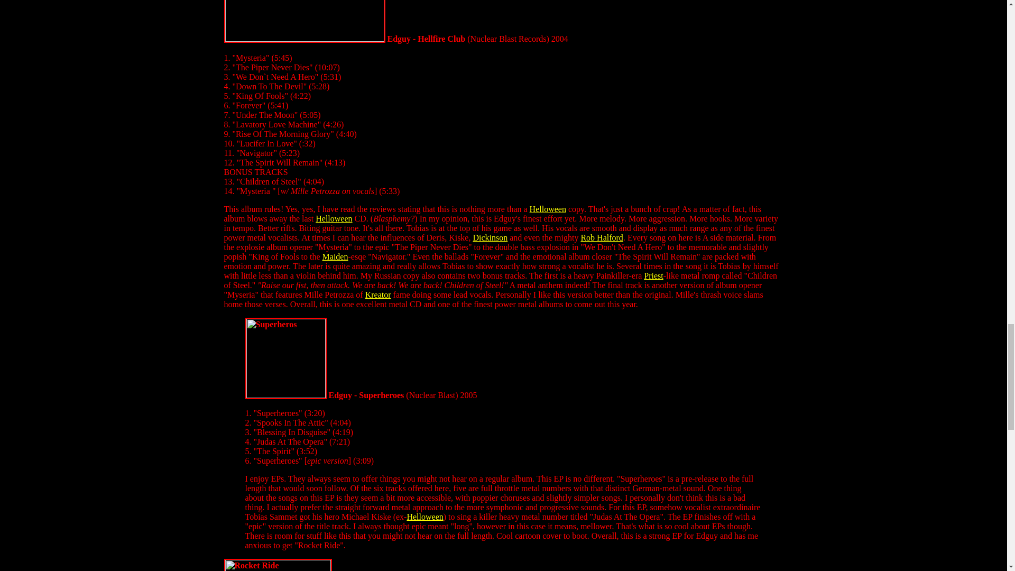 The height and width of the screenshot is (571, 1015). Describe the element at coordinates (335, 256) in the screenshot. I see `Maiden` at that location.